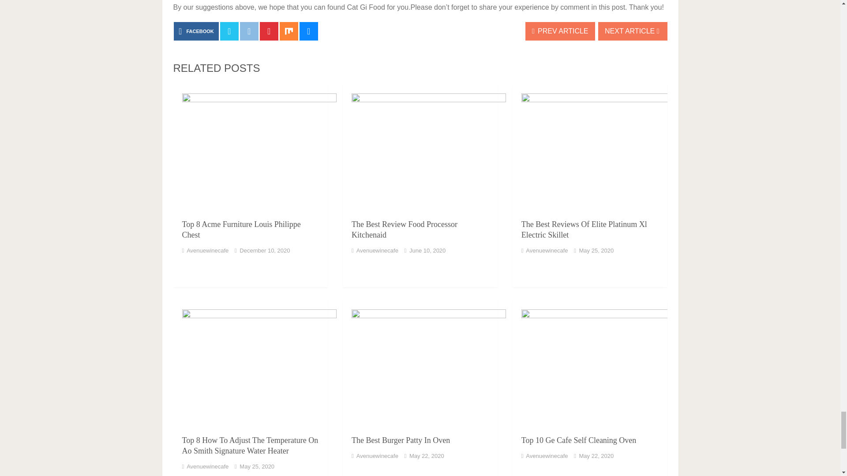  What do you see at coordinates (241, 229) in the screenshot?
I see `Top 8 Acme Furniture Louis Philippe Chest` at bounding box center [241, 229].